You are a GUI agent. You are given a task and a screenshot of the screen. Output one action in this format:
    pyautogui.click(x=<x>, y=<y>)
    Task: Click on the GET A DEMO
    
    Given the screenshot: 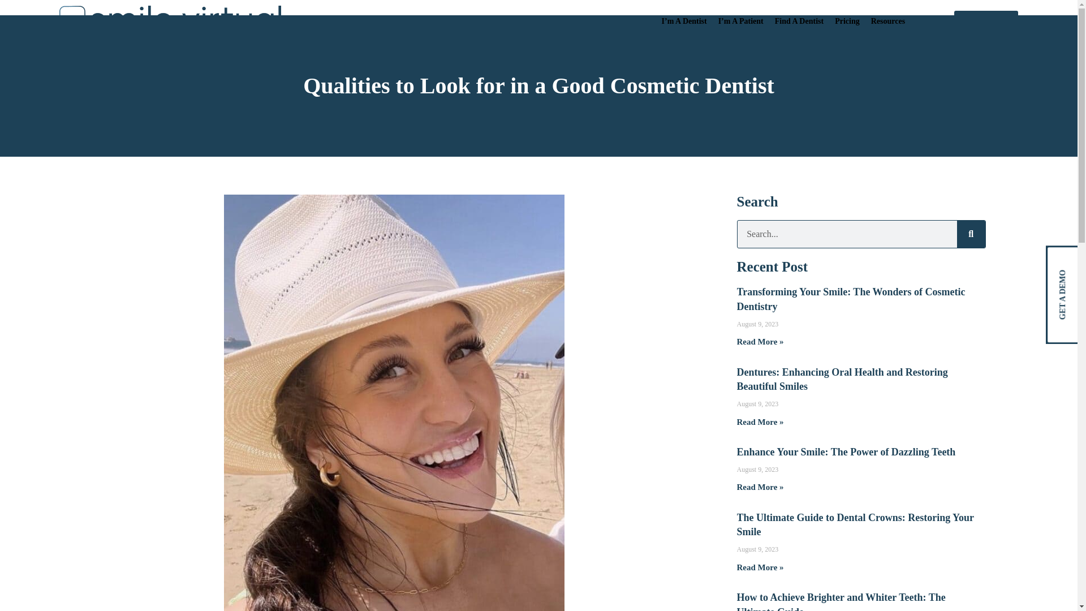 What is the action you would take?
    pyautogui.click(x=986, y=21)
    